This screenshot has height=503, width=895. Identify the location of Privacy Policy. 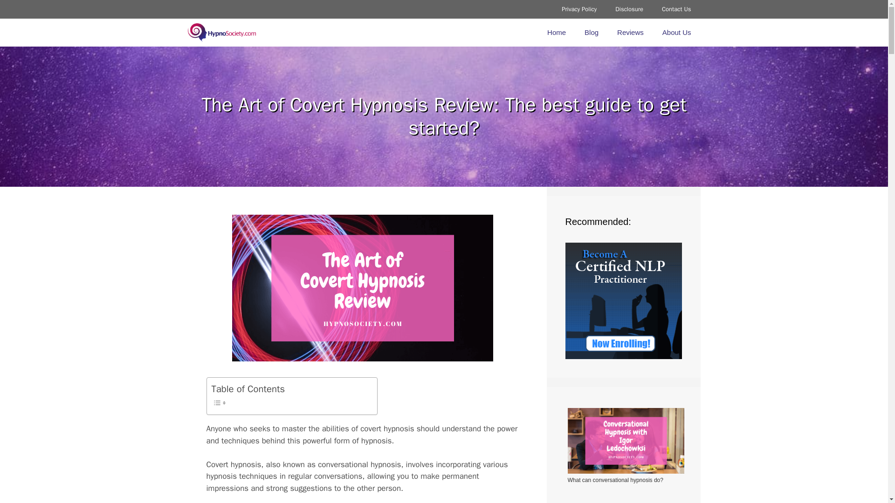
(579, 9).